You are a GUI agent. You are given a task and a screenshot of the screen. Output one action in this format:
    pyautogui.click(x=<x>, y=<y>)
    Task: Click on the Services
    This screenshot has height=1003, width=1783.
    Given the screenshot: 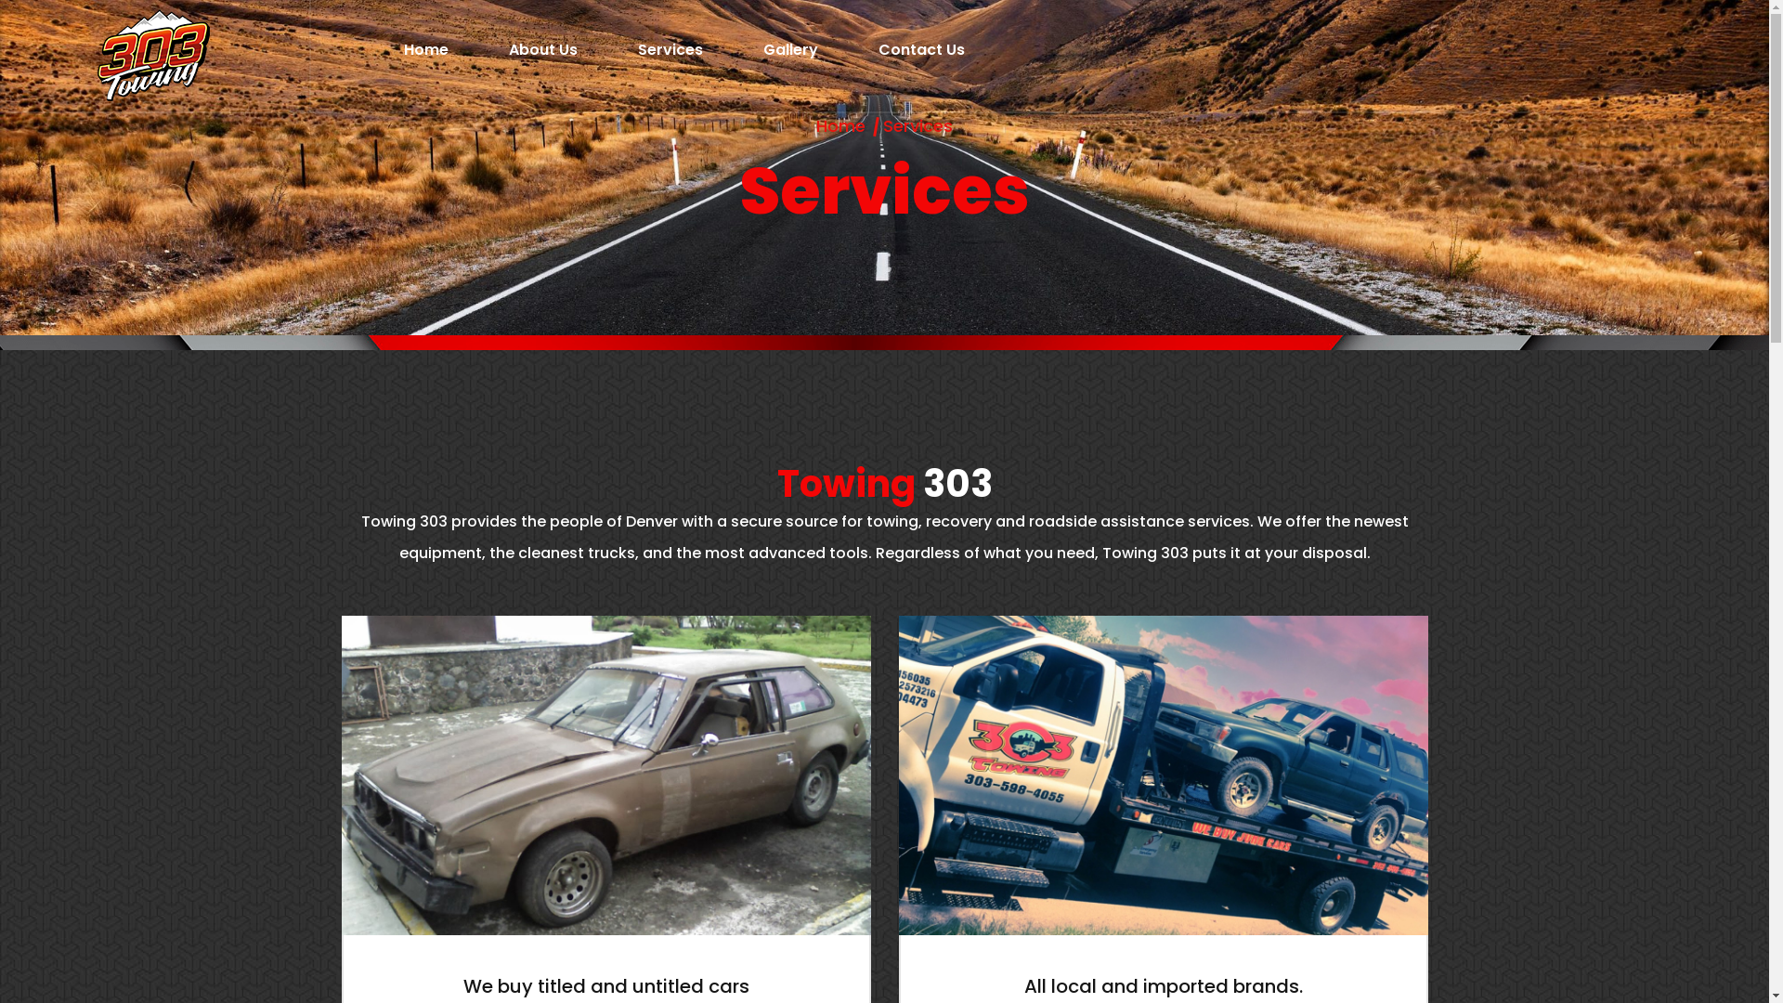 What is the action you would take?
    pyautogui.click(x=670, y=50)
    